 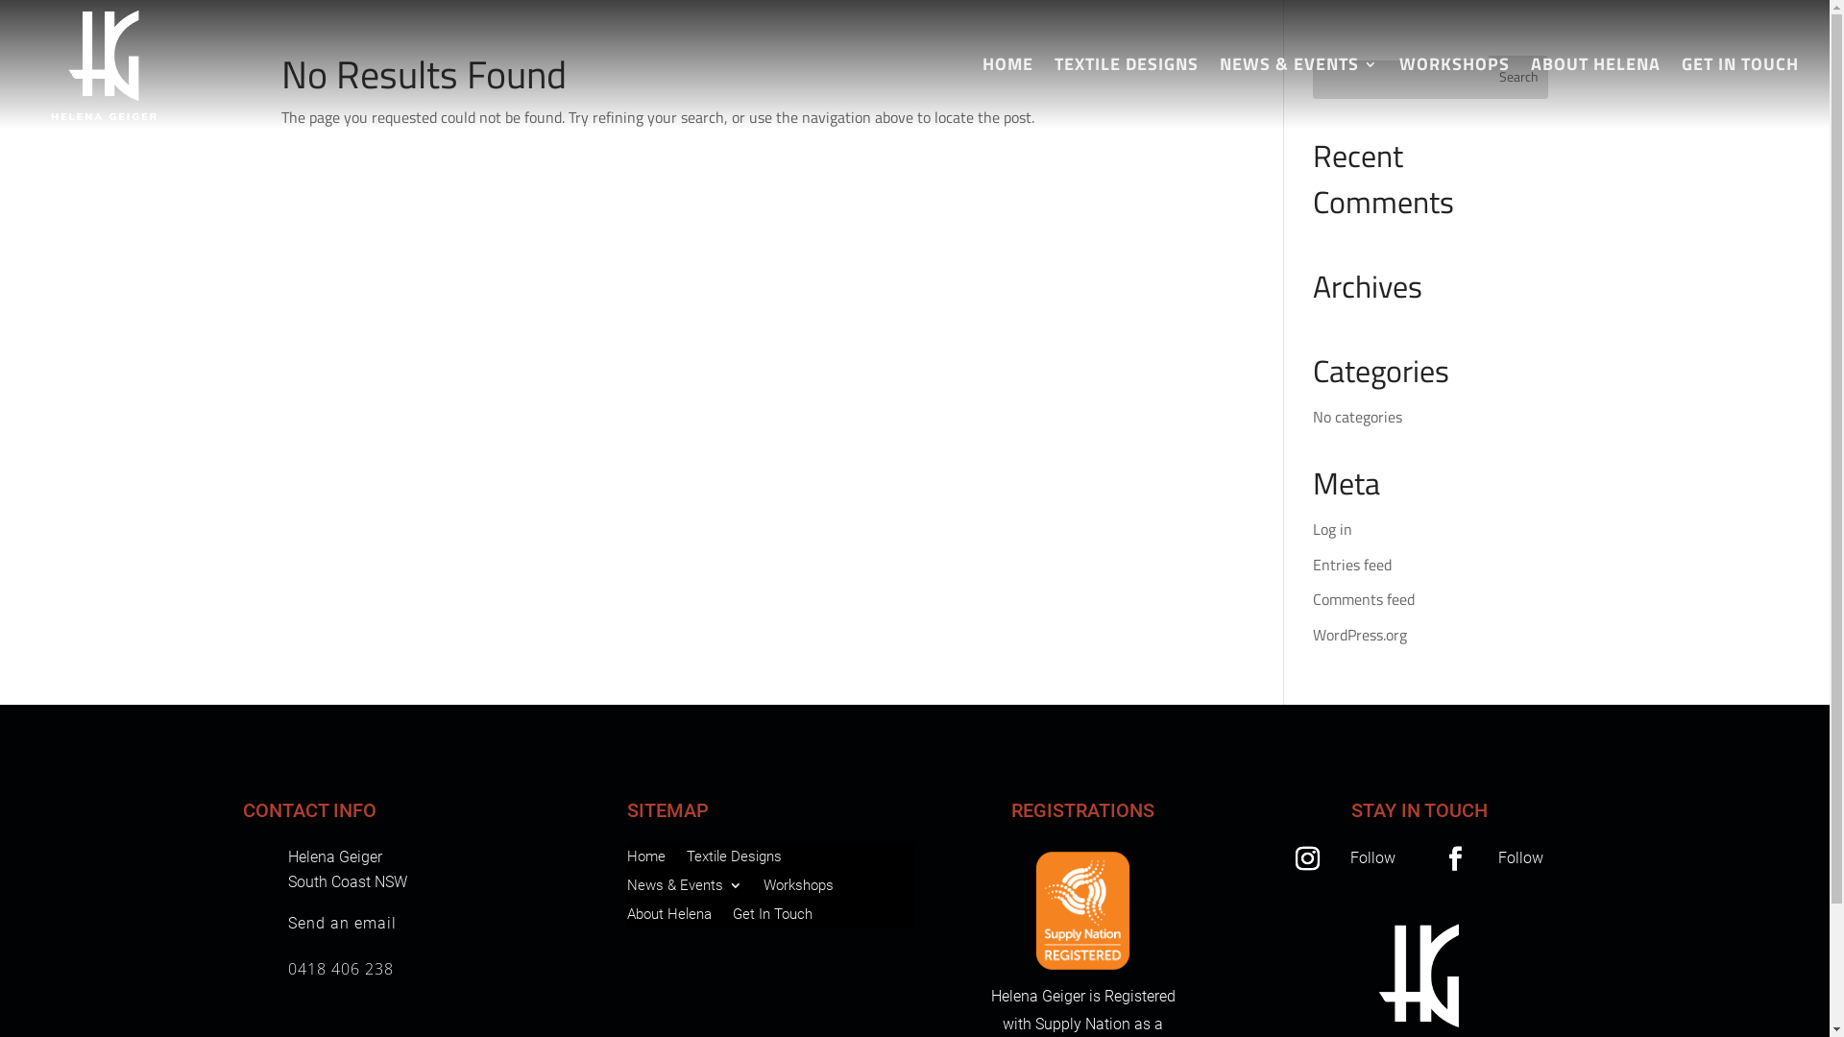 What do you see at coordinates (1373, 858) in the screenshot?
I see `Follow` at bounding box center [1373, 858].